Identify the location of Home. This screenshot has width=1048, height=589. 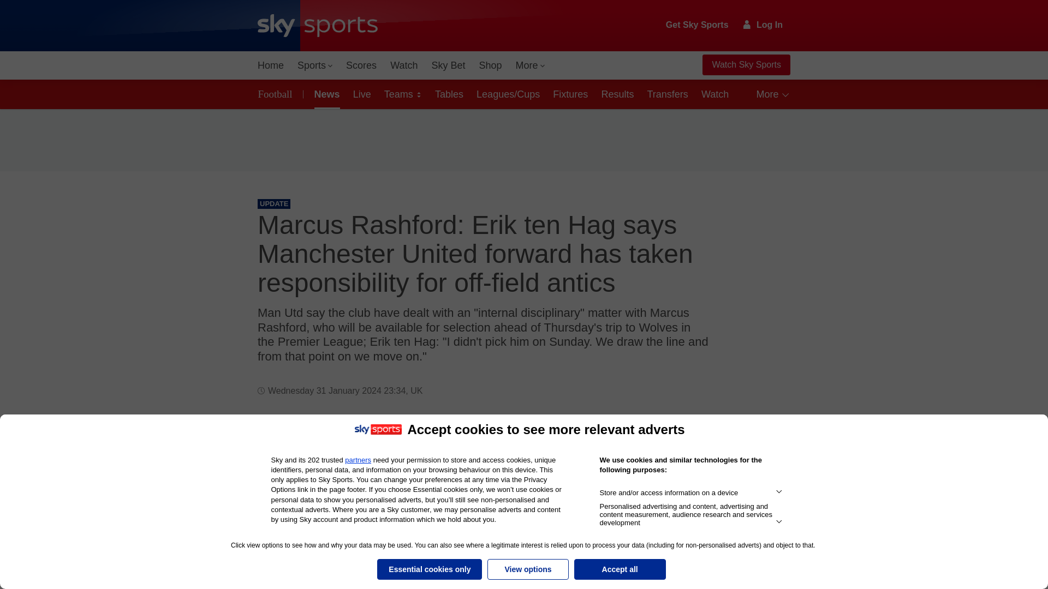
(271, 65).